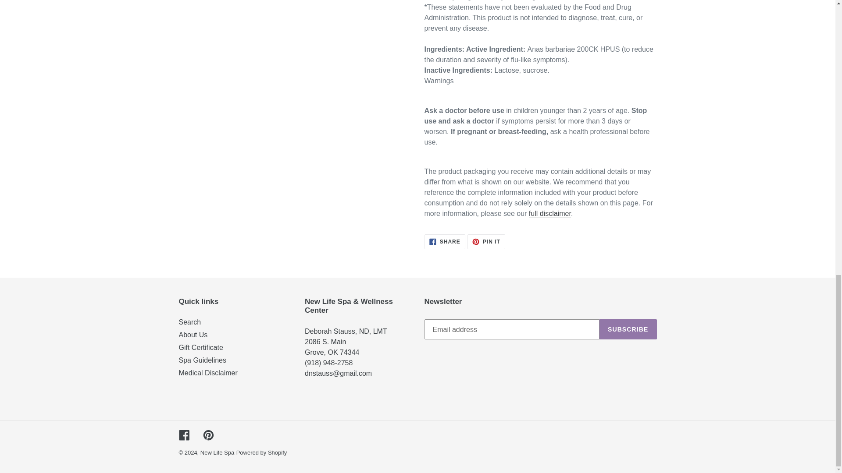 The height and width of the screenshot is (473, 842). What do you see at coordinates (325, 342) in the screenshot?
I see `about us` at bounding box center [325, 342].